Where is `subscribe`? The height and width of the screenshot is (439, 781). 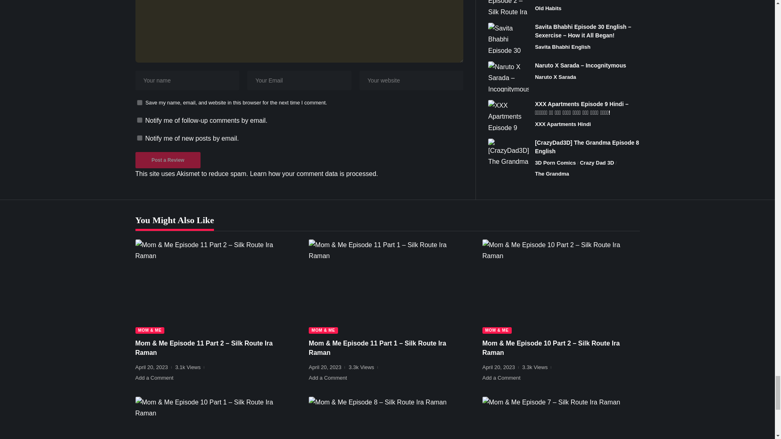
subscribe is located at coordinates (139, 120).